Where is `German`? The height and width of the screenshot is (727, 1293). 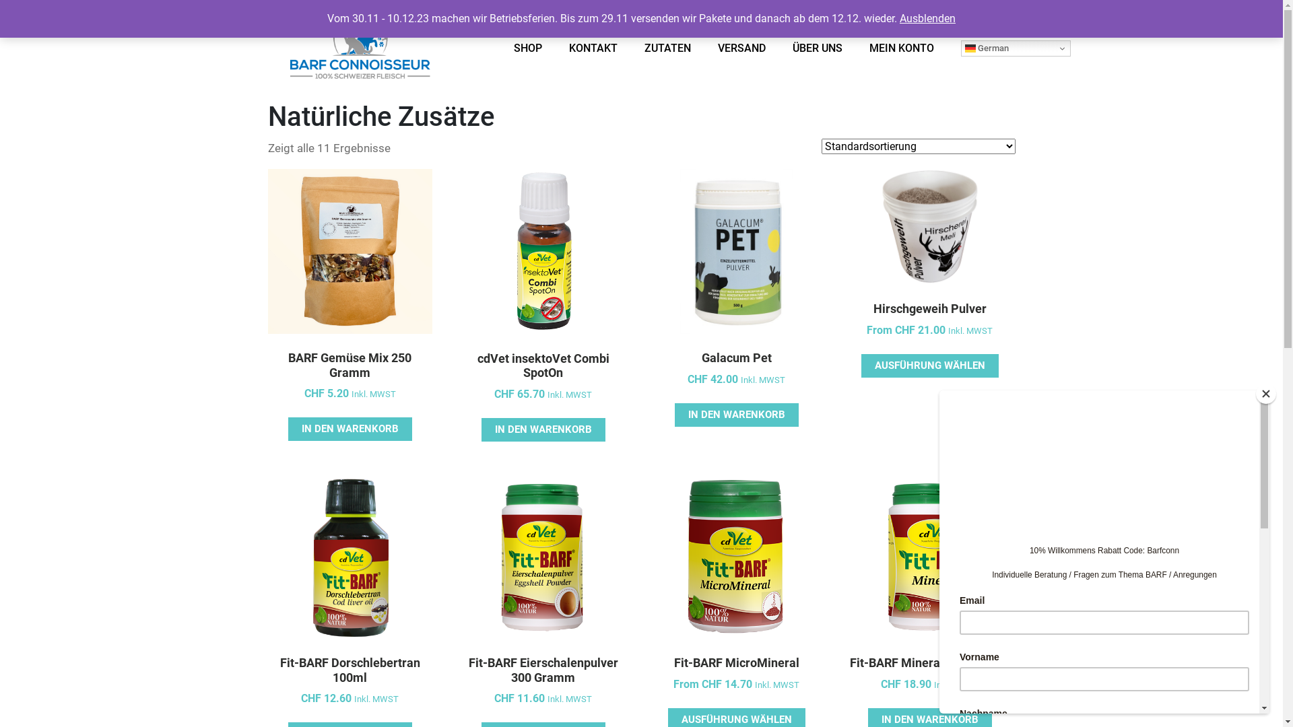
German is located at coordinates (1016, 48).